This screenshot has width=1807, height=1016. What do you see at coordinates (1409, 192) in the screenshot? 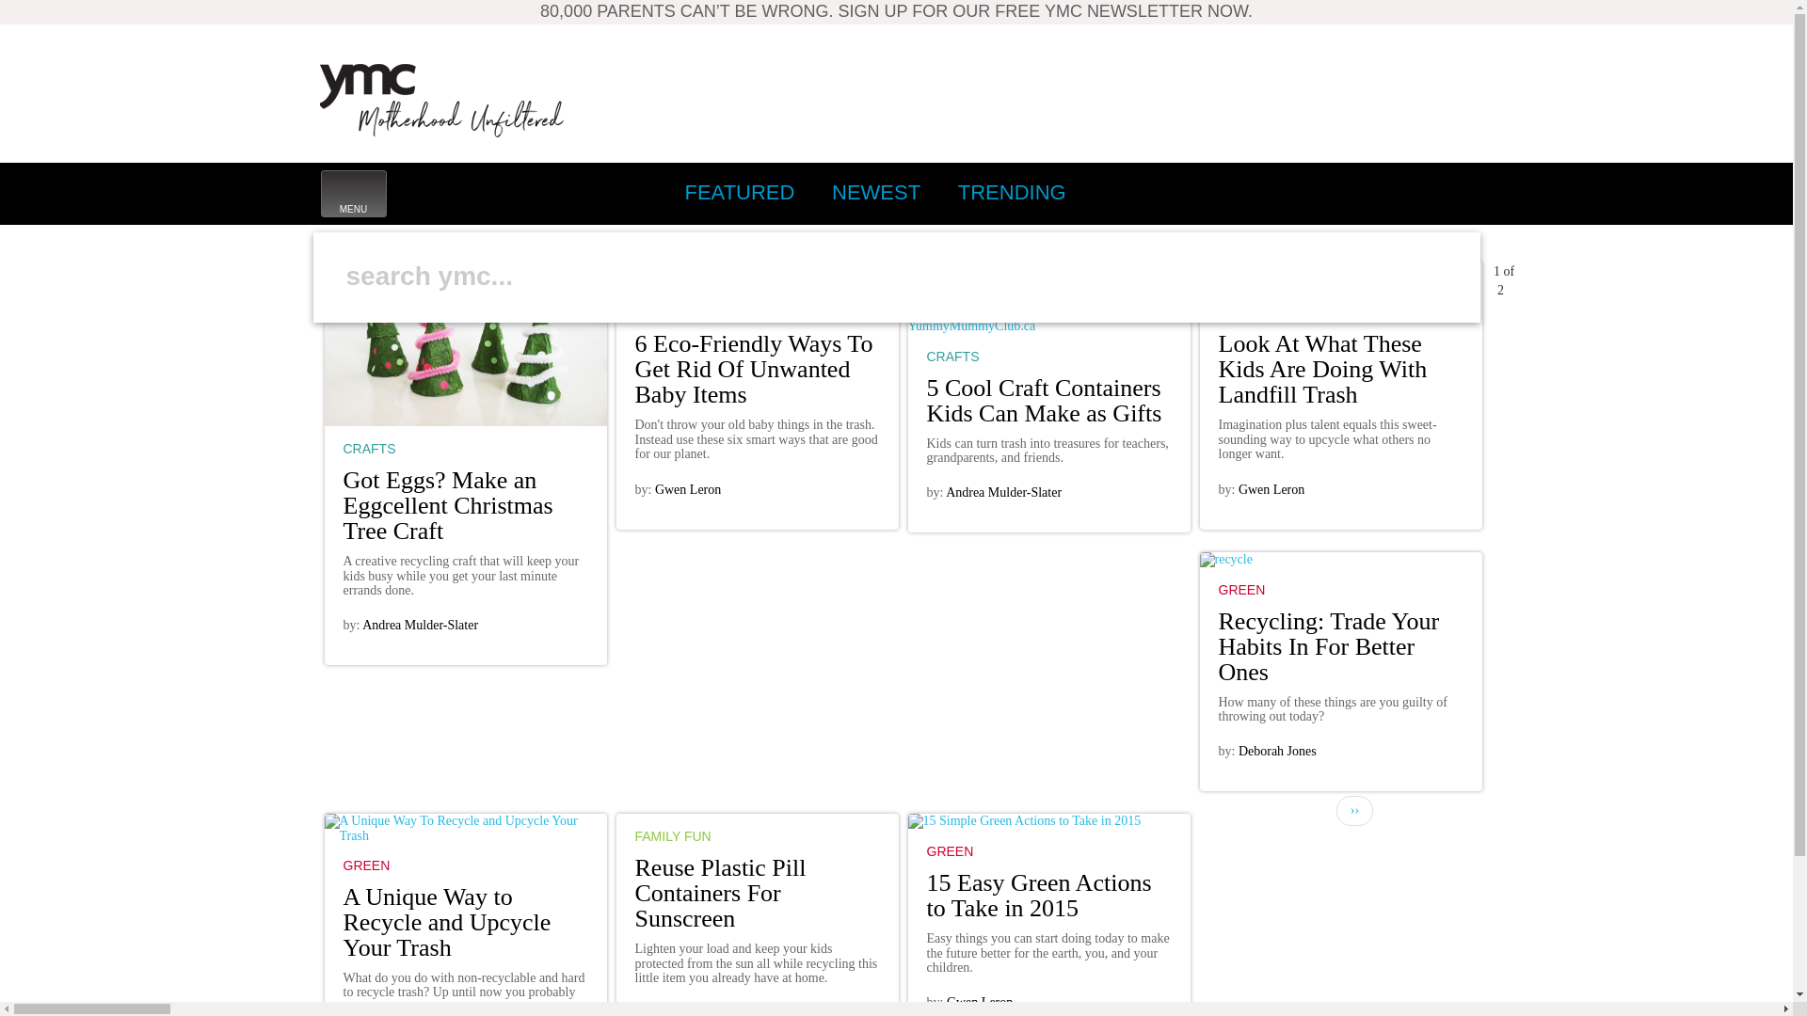
I see `YouTube` at bounding box center [1409, 192].